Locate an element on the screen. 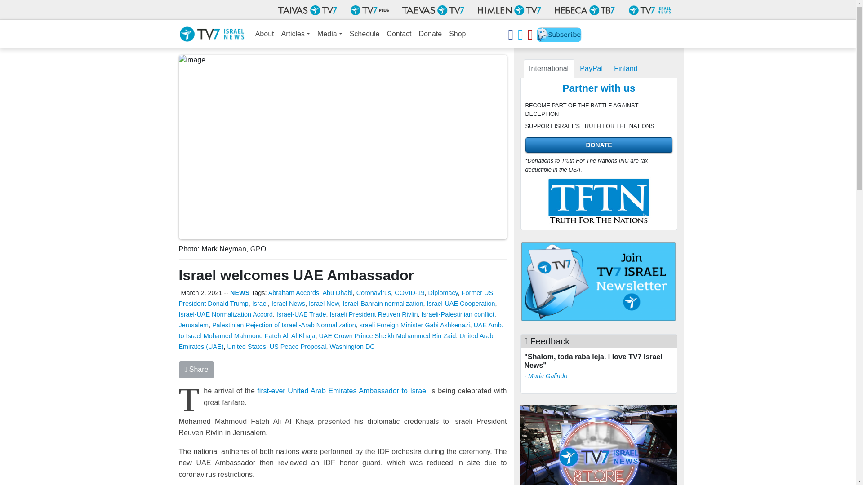  Former US President Donald Trump is located at coordinates (336, 298).